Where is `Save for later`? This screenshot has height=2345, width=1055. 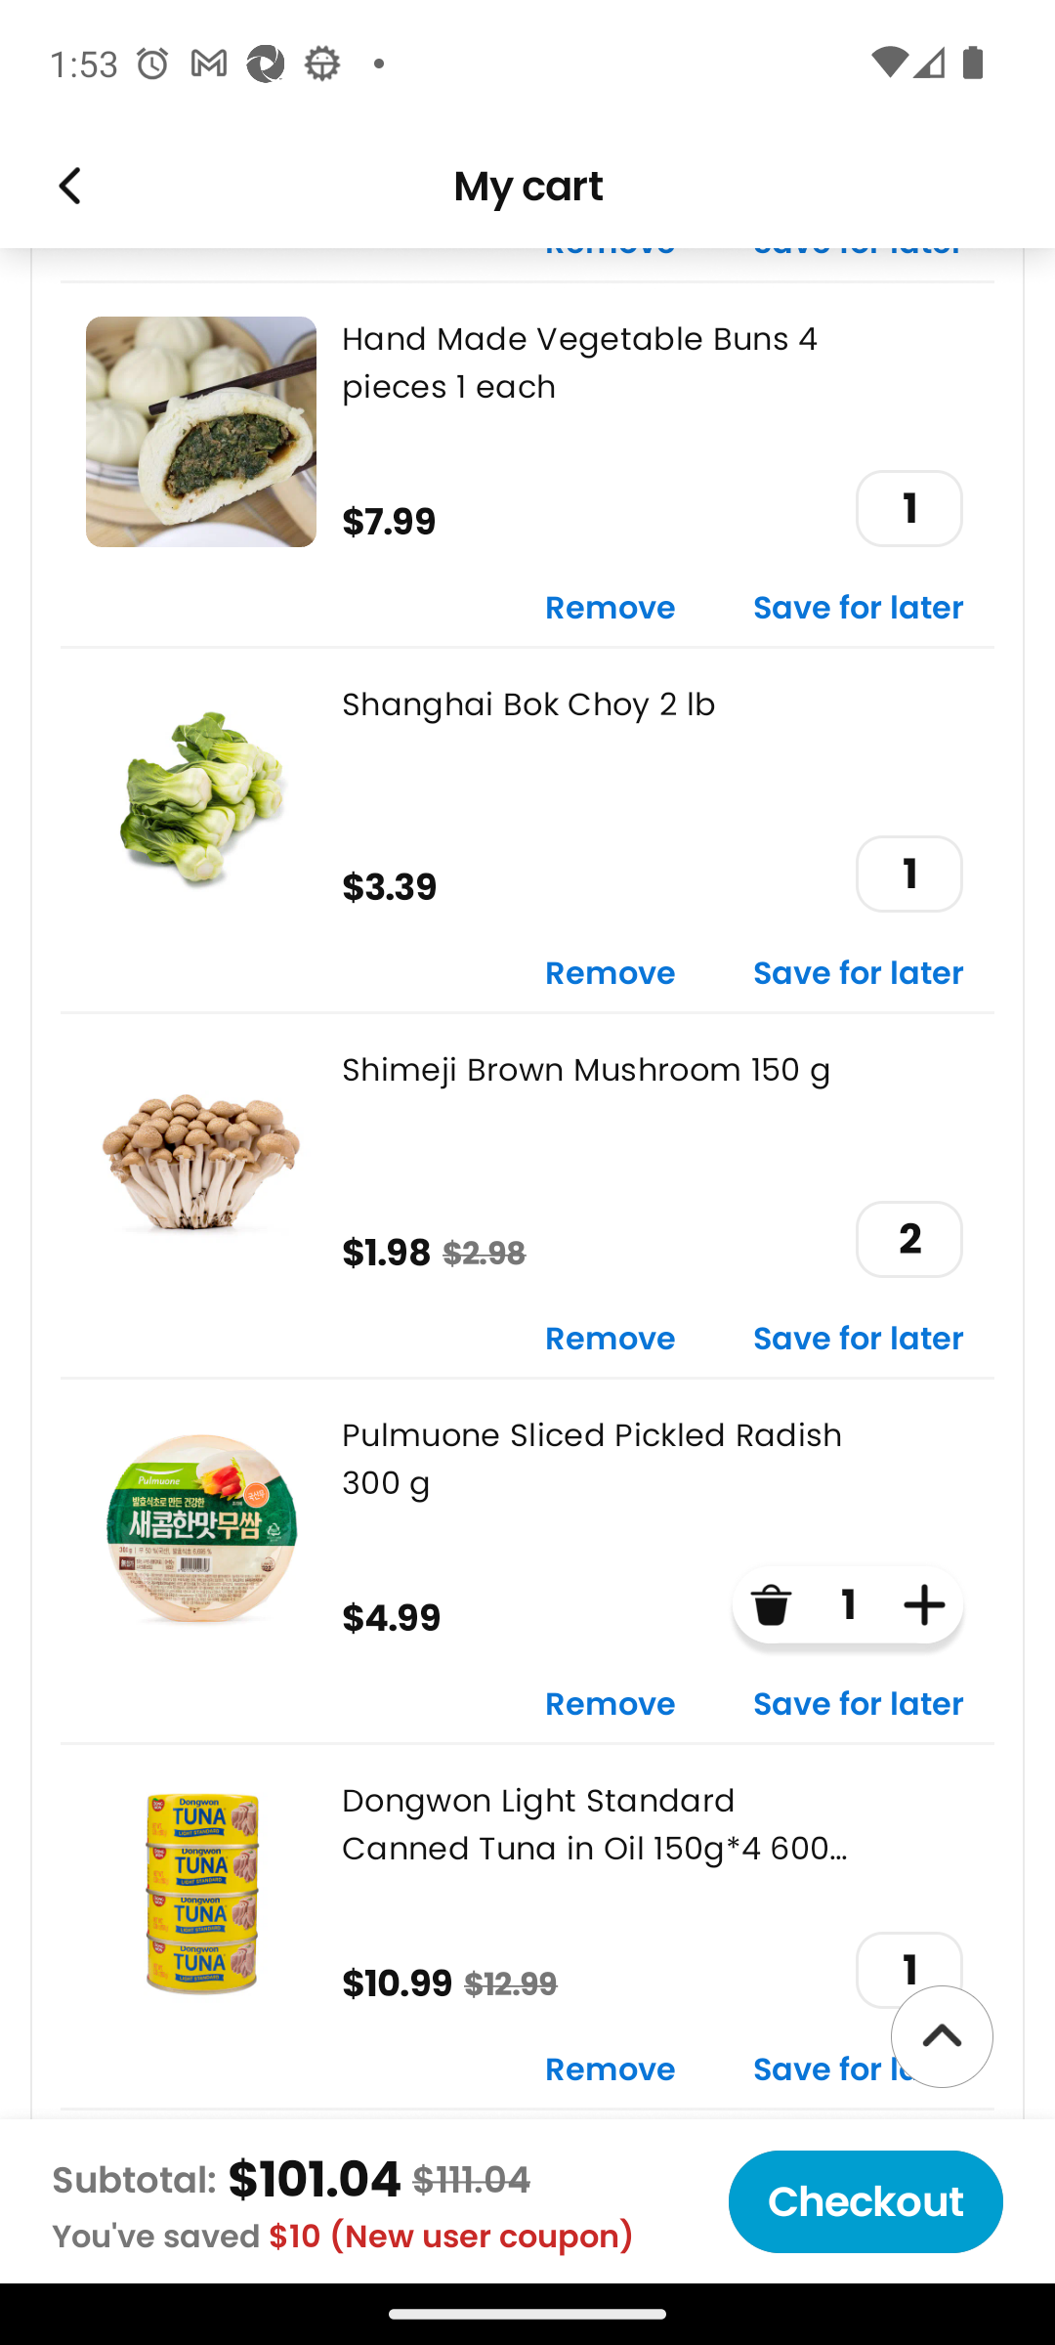 Save for later is located at coordinates (859, 974).